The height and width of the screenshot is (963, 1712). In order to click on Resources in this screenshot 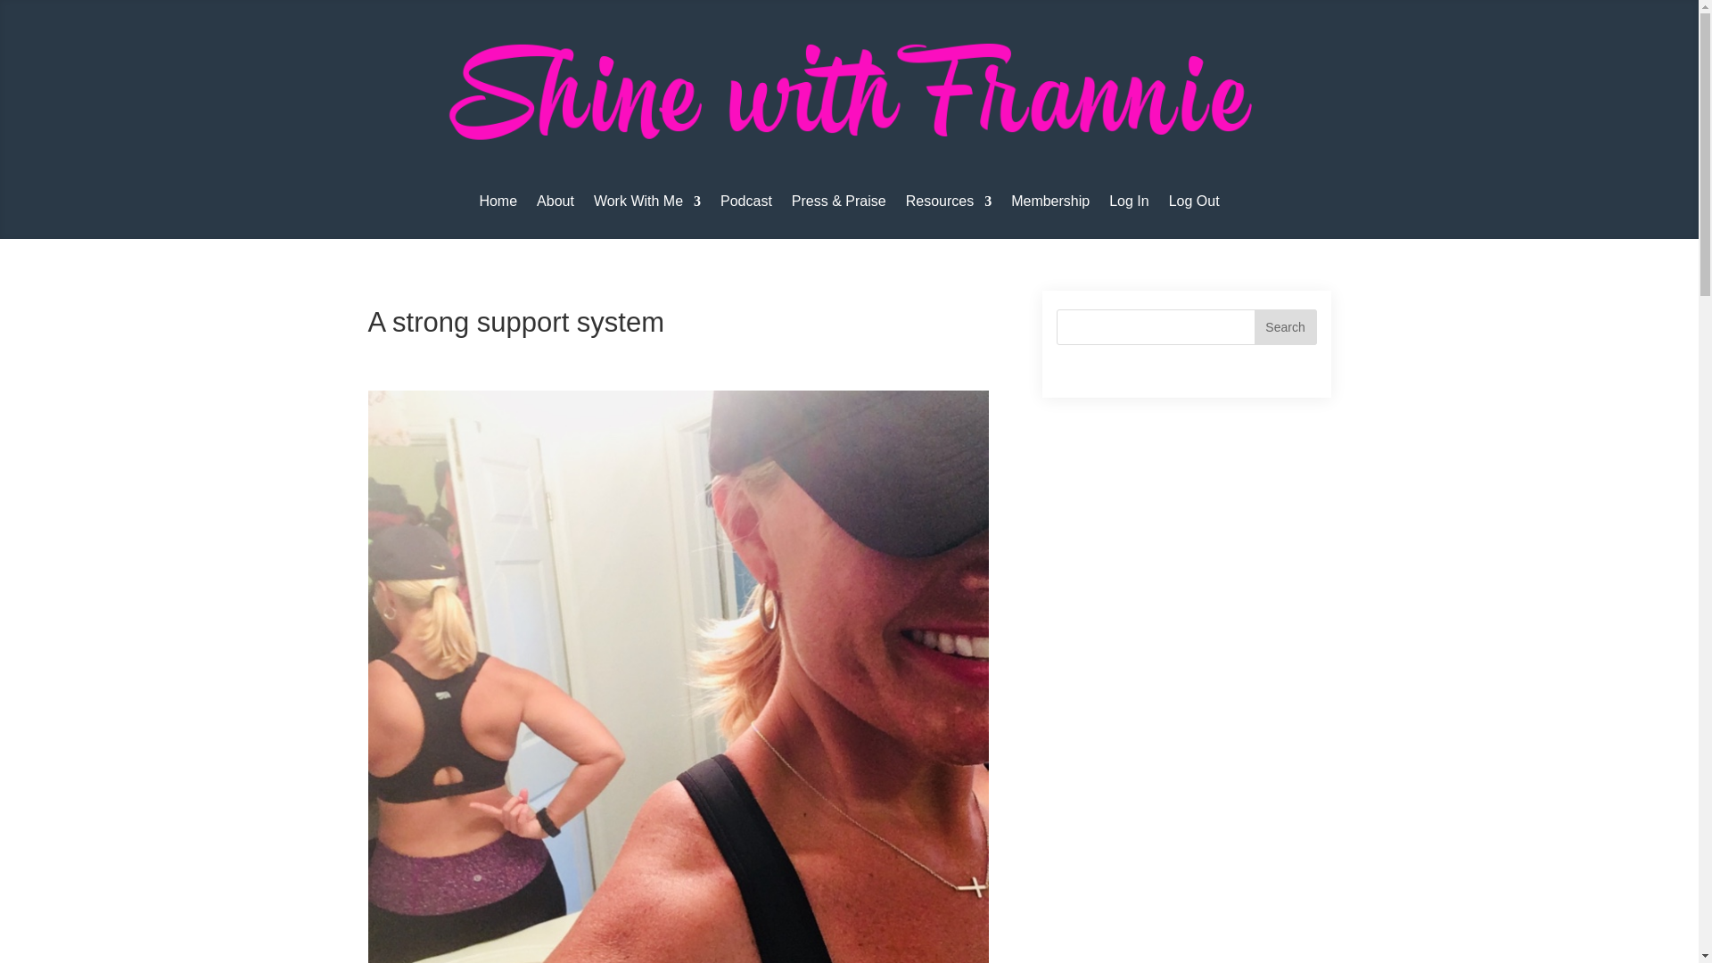, I will do `click(948, 205)`.